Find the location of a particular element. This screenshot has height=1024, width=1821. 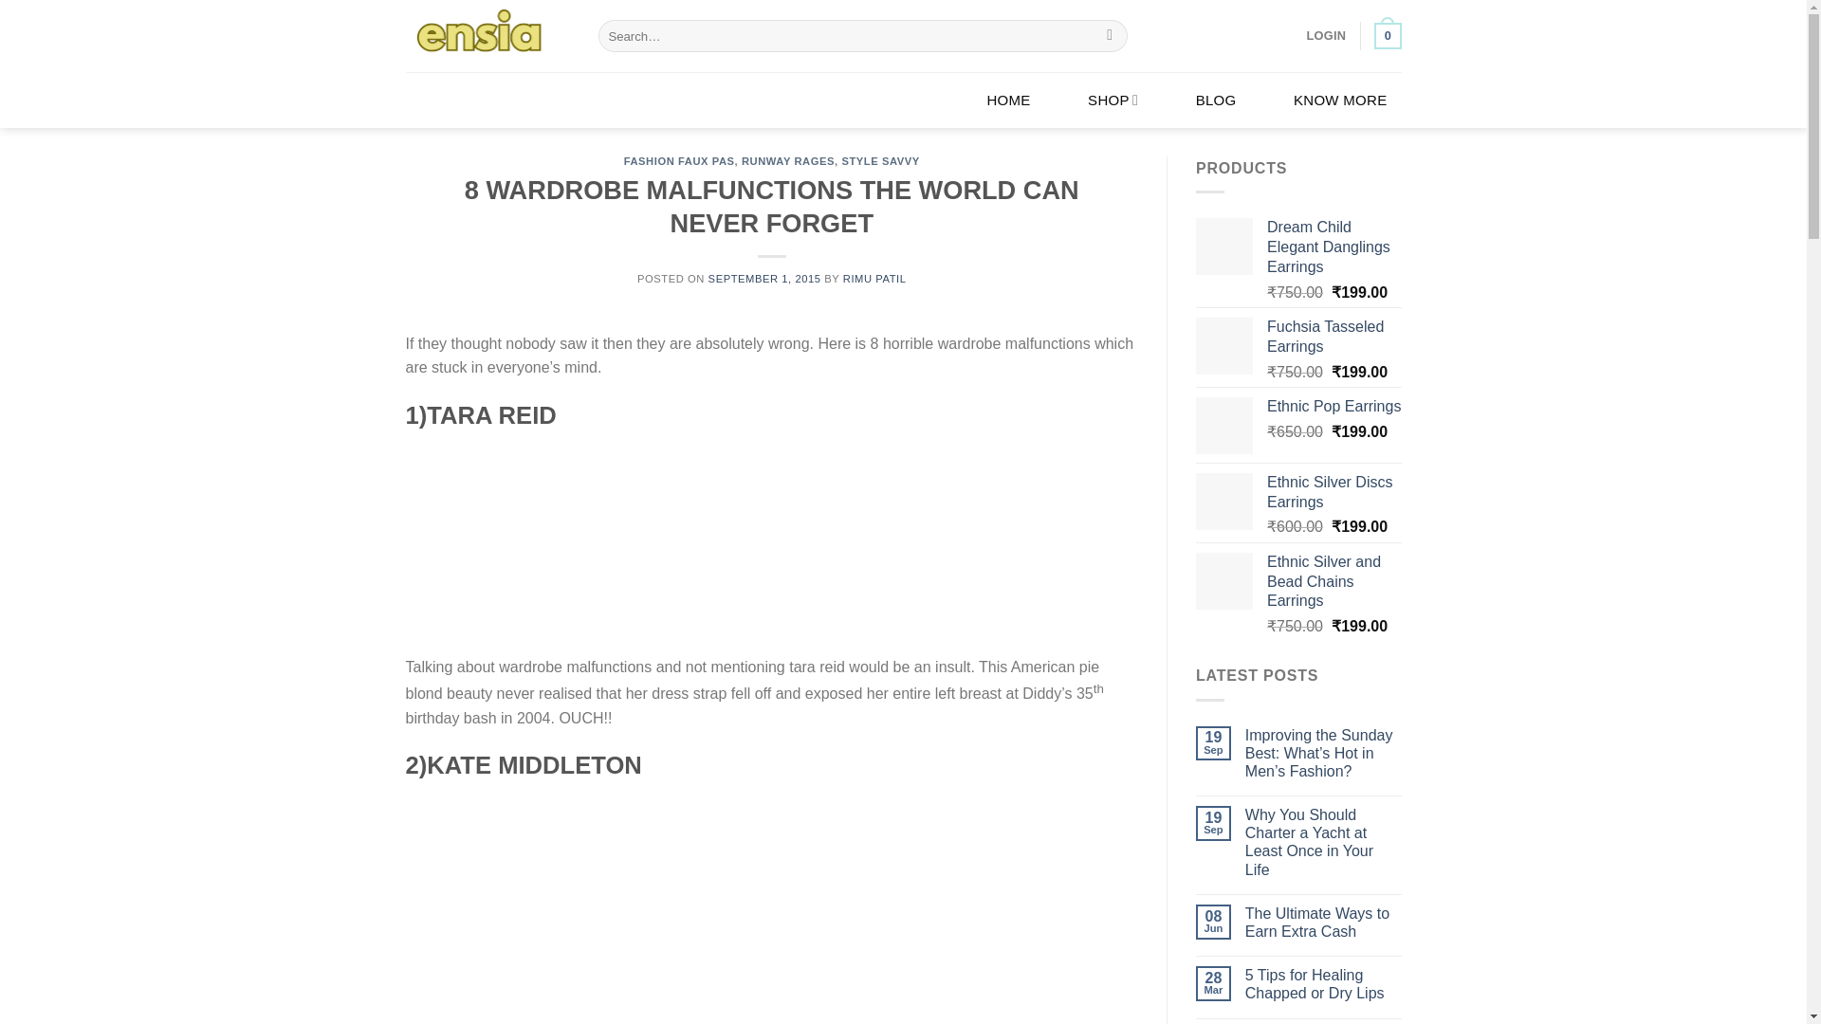

RIMU PATIL is located at coordinates (874, 279).